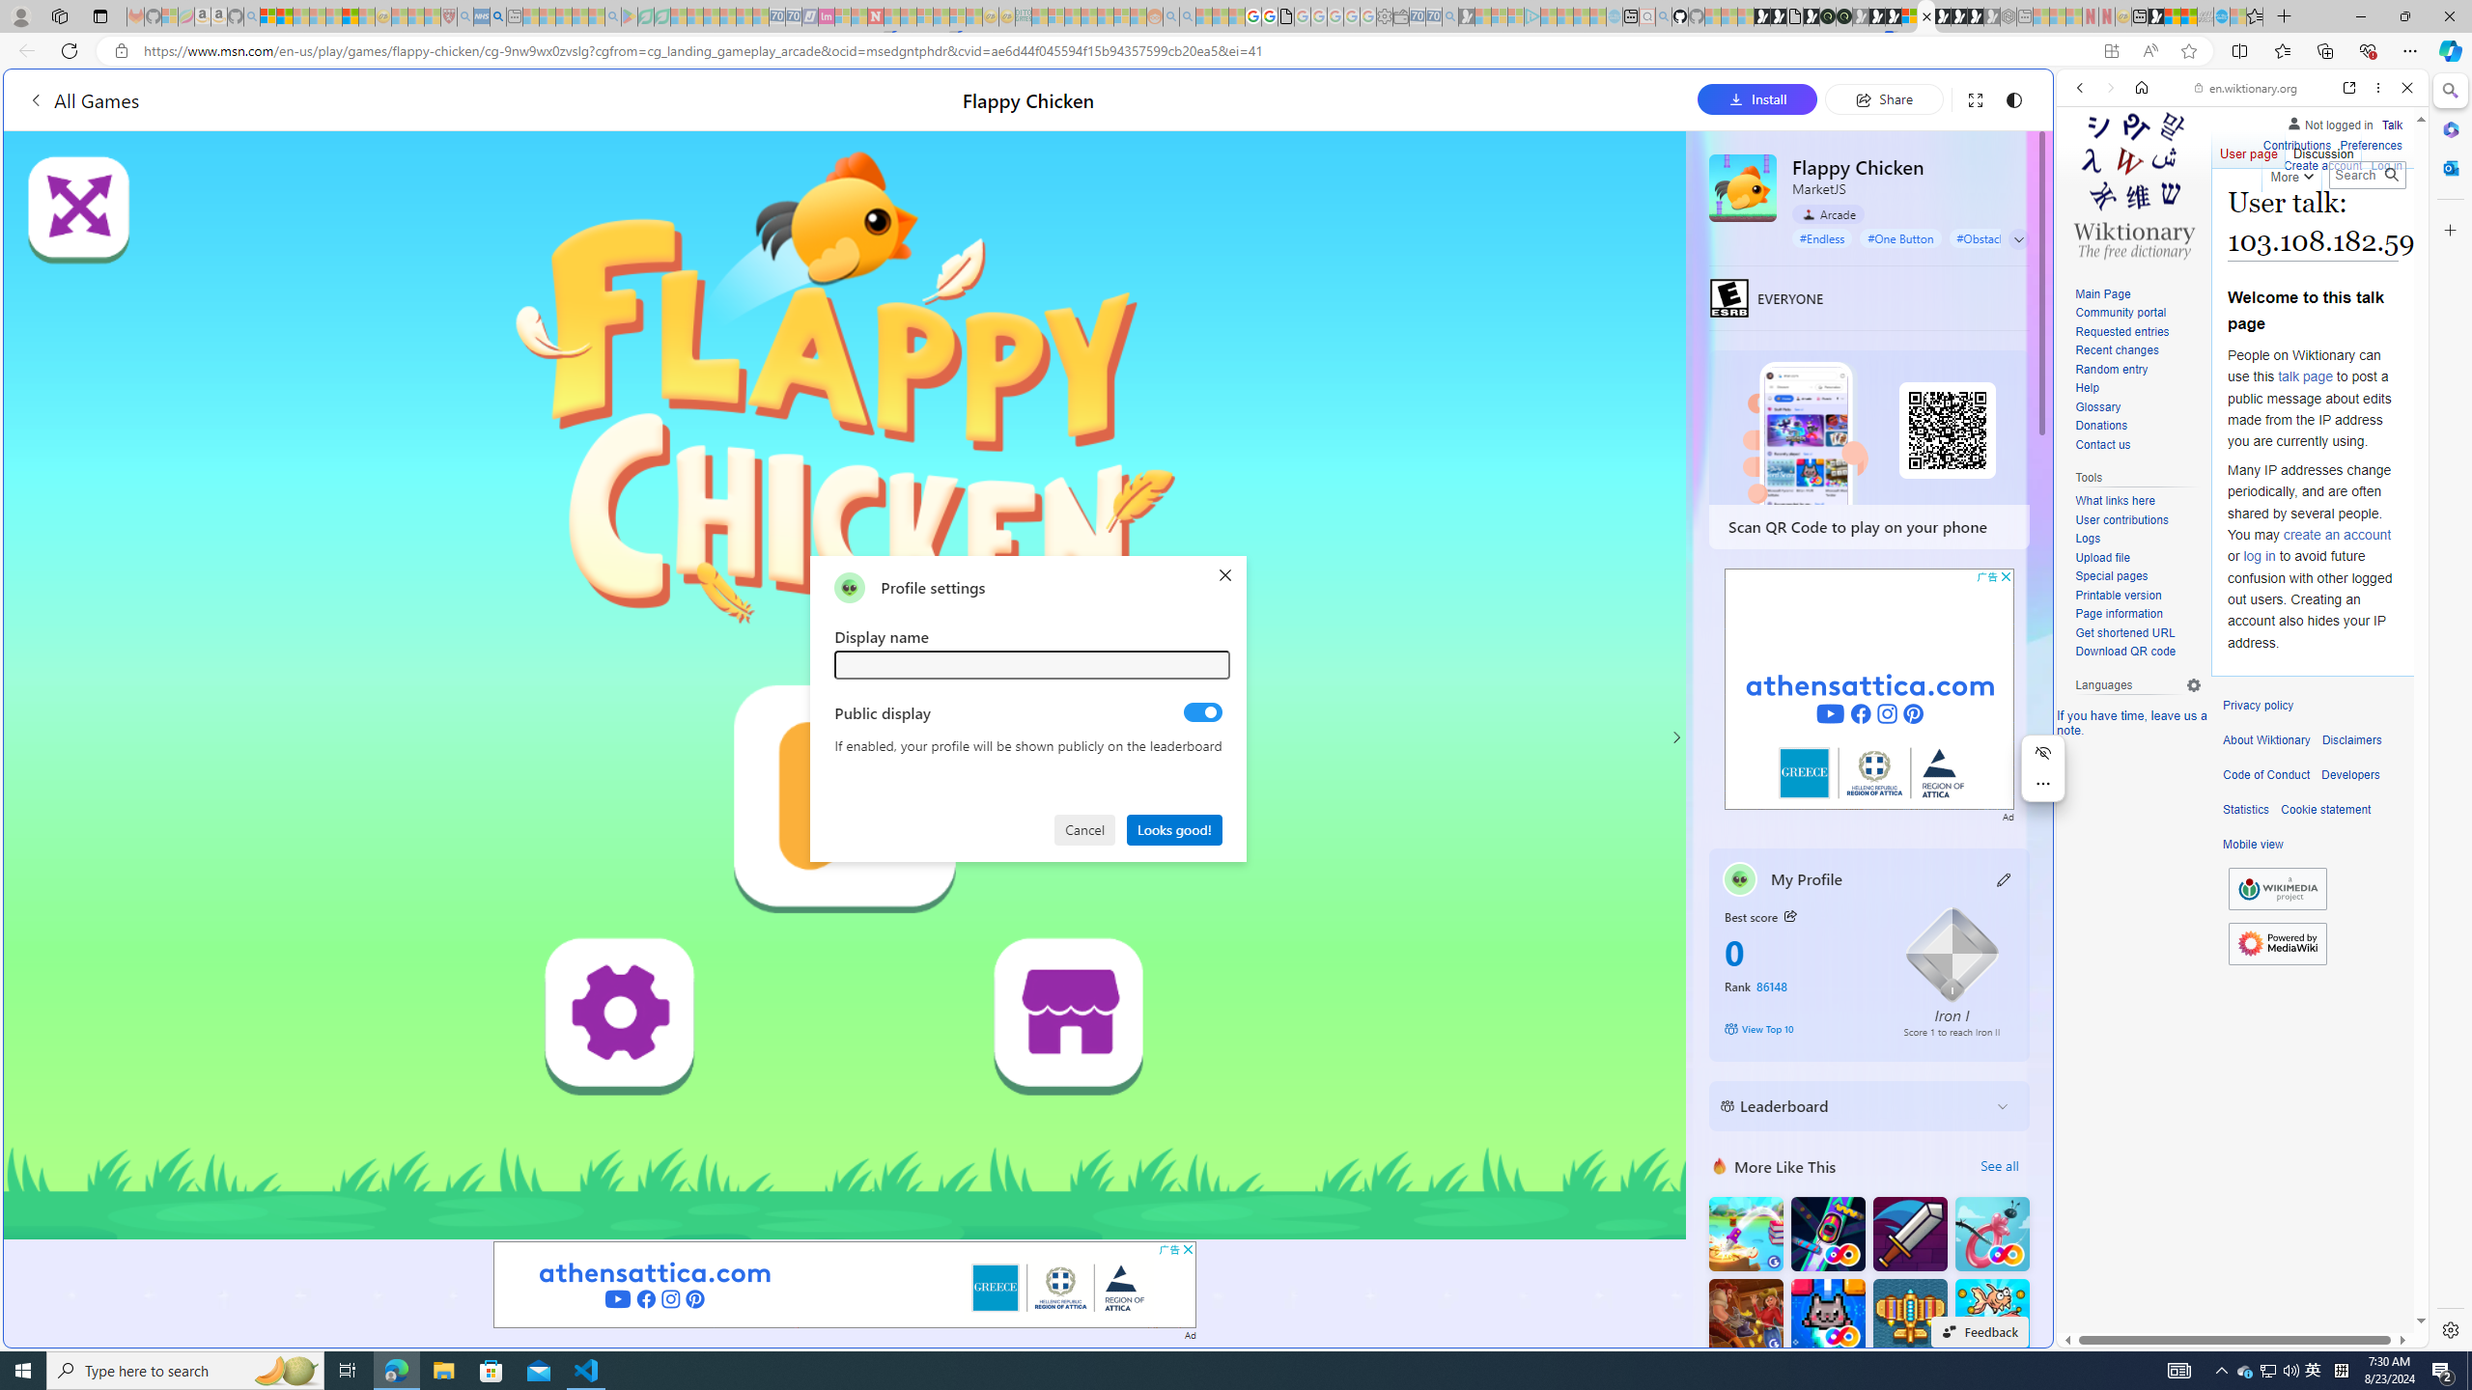 The height and width of the screenshot is (1390, 2472). Describe the element at coordinates (1433, 16) in the screenshot. I see `Cheap Car Rentals - Save70.com - Sleeping` at that location.